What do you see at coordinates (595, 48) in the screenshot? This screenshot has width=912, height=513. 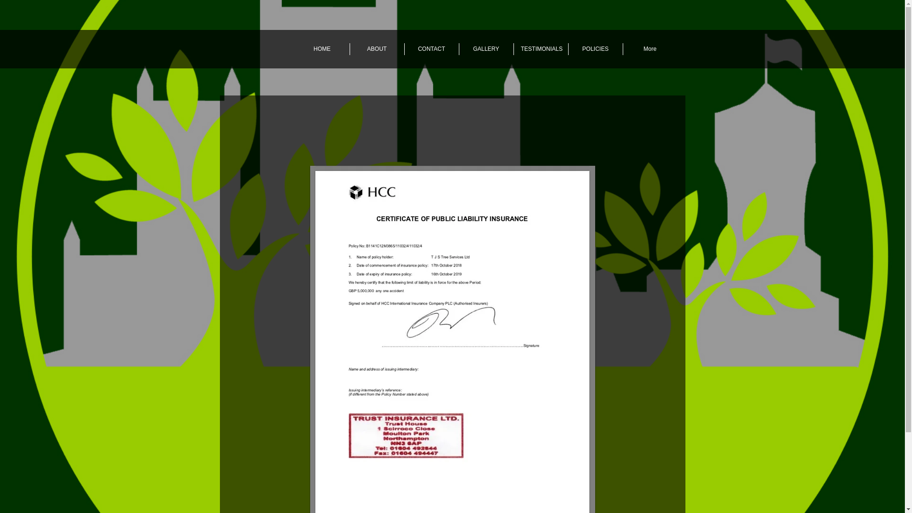 I see `POLICIES` at bounding box center [595, 48].